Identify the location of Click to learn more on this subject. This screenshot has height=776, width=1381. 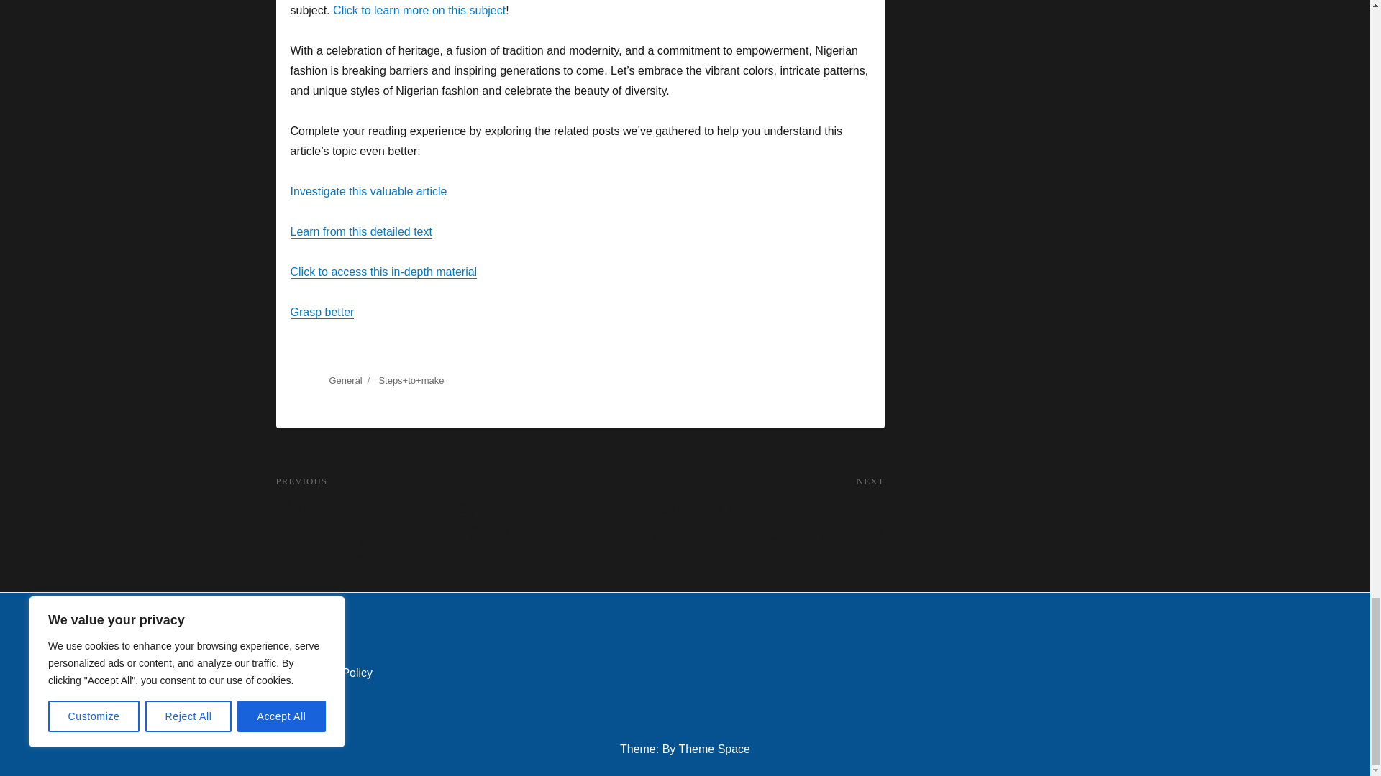
(419, 10).